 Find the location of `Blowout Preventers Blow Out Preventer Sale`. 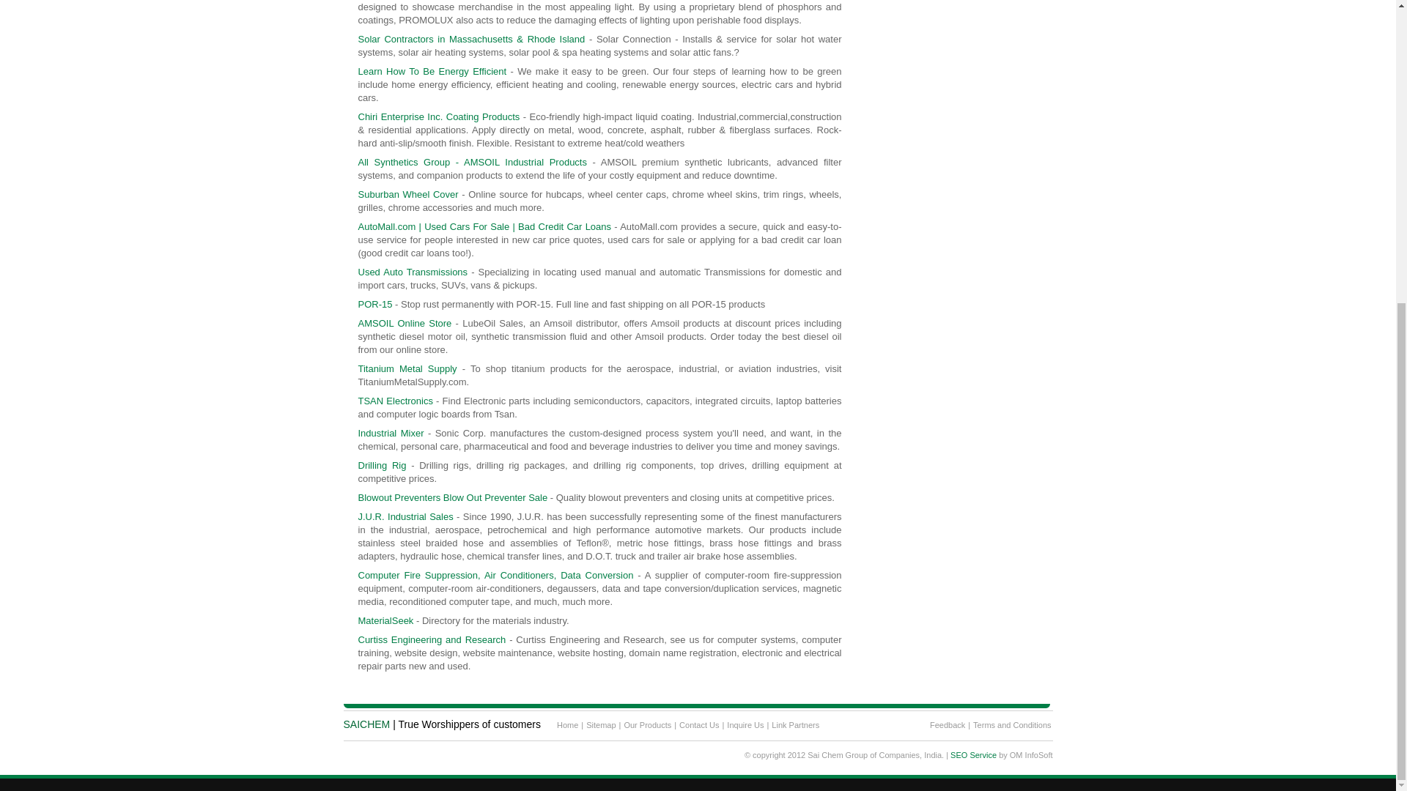

Blowout Preventers Blow Out Preventer Sale is located at coordinates (451, 497).